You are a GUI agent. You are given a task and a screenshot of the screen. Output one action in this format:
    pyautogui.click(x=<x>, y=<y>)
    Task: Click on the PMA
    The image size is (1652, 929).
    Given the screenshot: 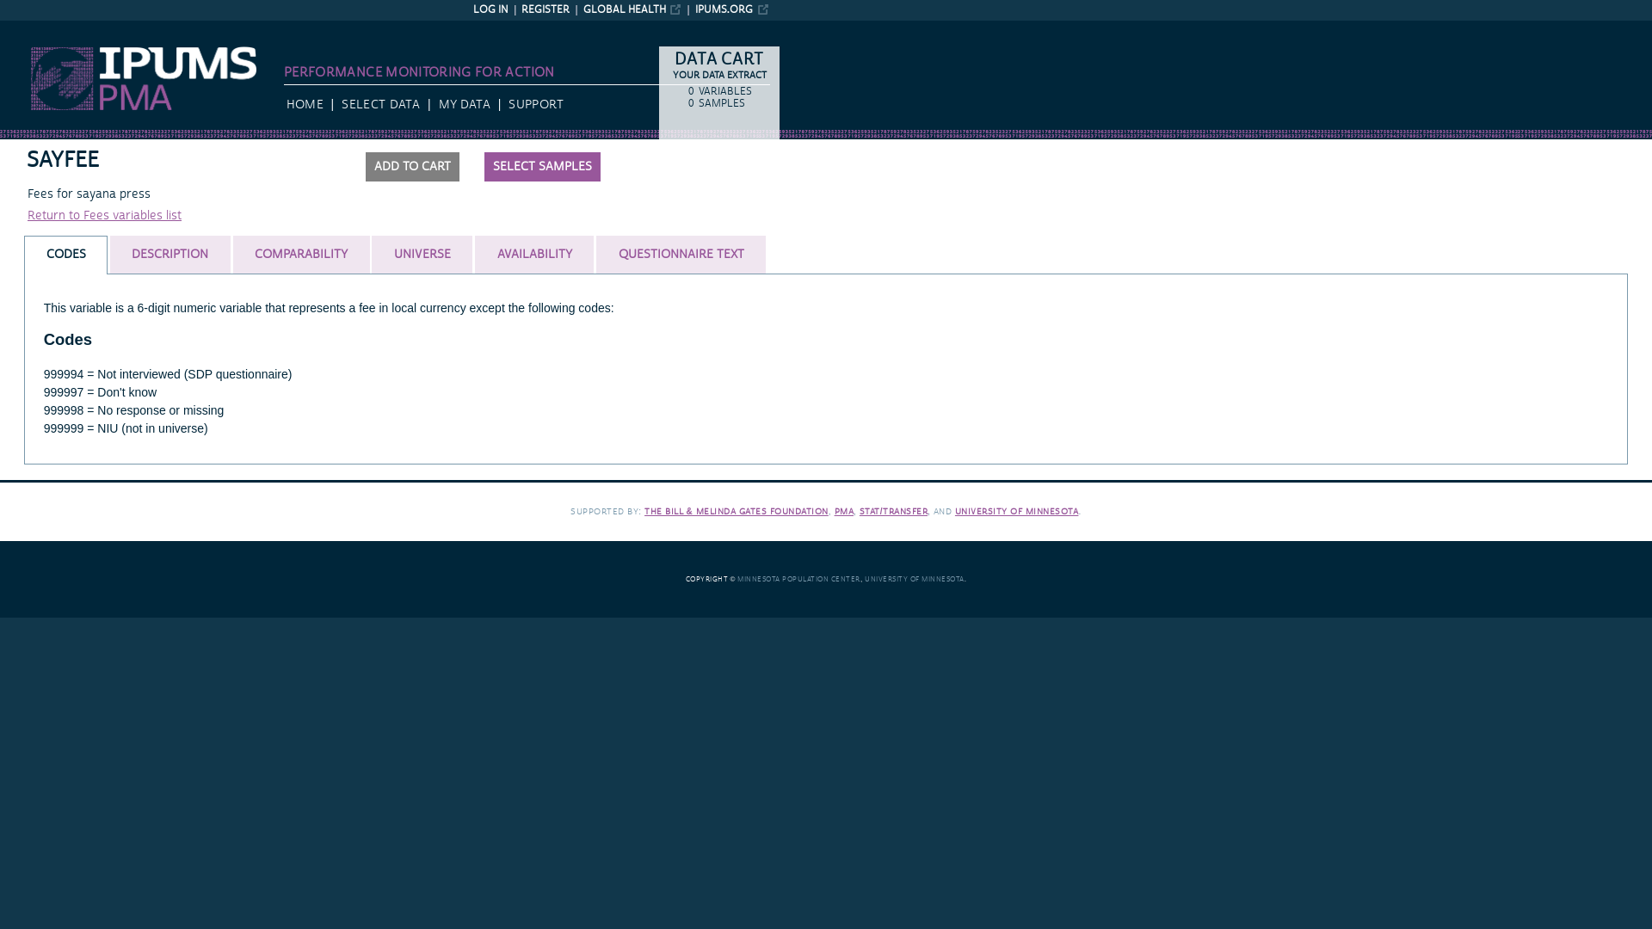 What is the action you would take?
    pyautogui.click(x=843, y=511)
    